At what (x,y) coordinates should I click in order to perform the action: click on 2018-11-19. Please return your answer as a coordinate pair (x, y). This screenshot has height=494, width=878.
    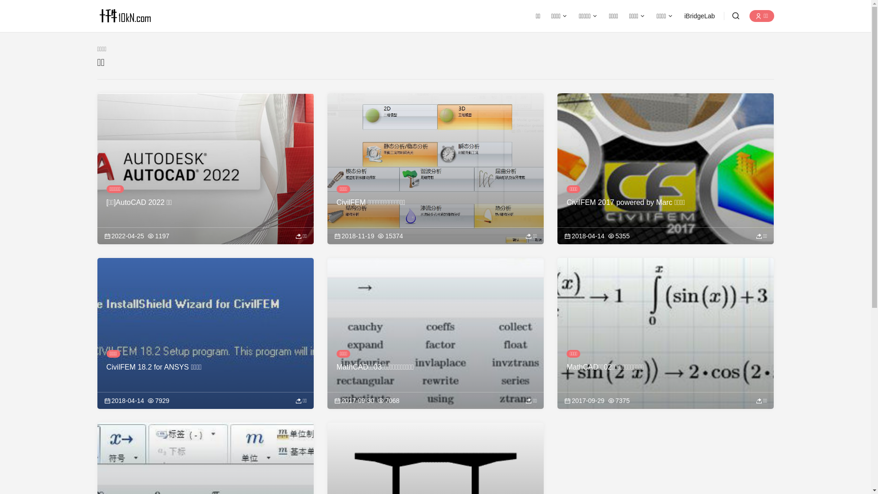
    Looking at the image, I should click on (354, 236).